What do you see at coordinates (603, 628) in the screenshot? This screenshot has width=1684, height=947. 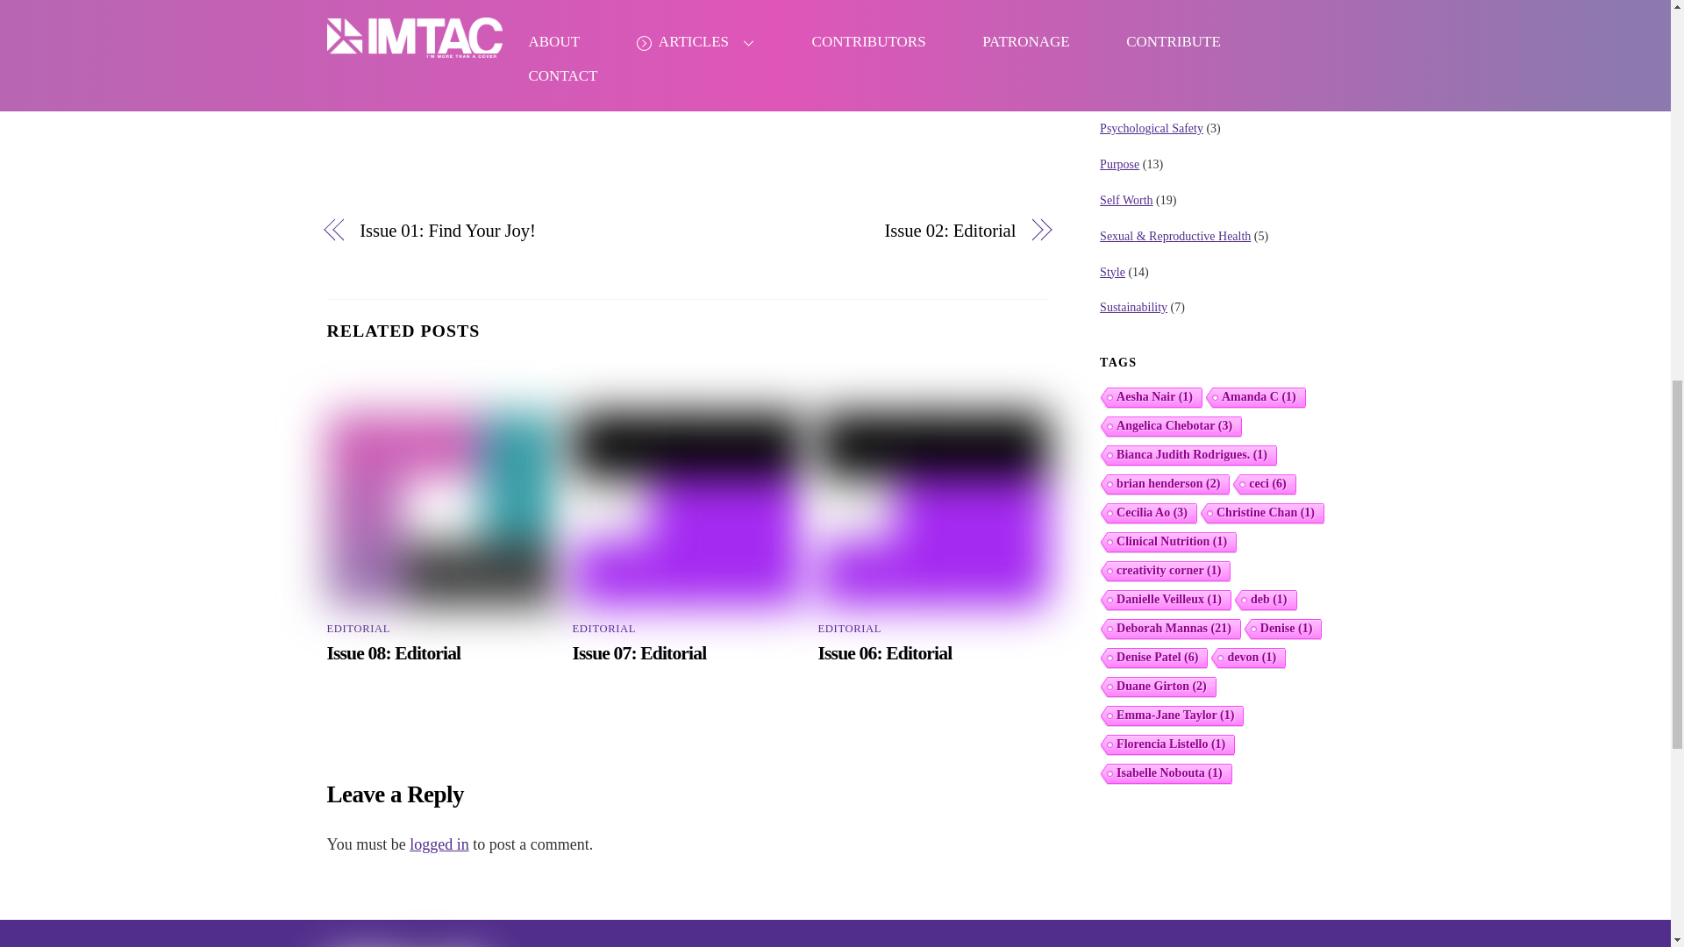 I see `EDITORIAL` at bounding box center [603, 628].